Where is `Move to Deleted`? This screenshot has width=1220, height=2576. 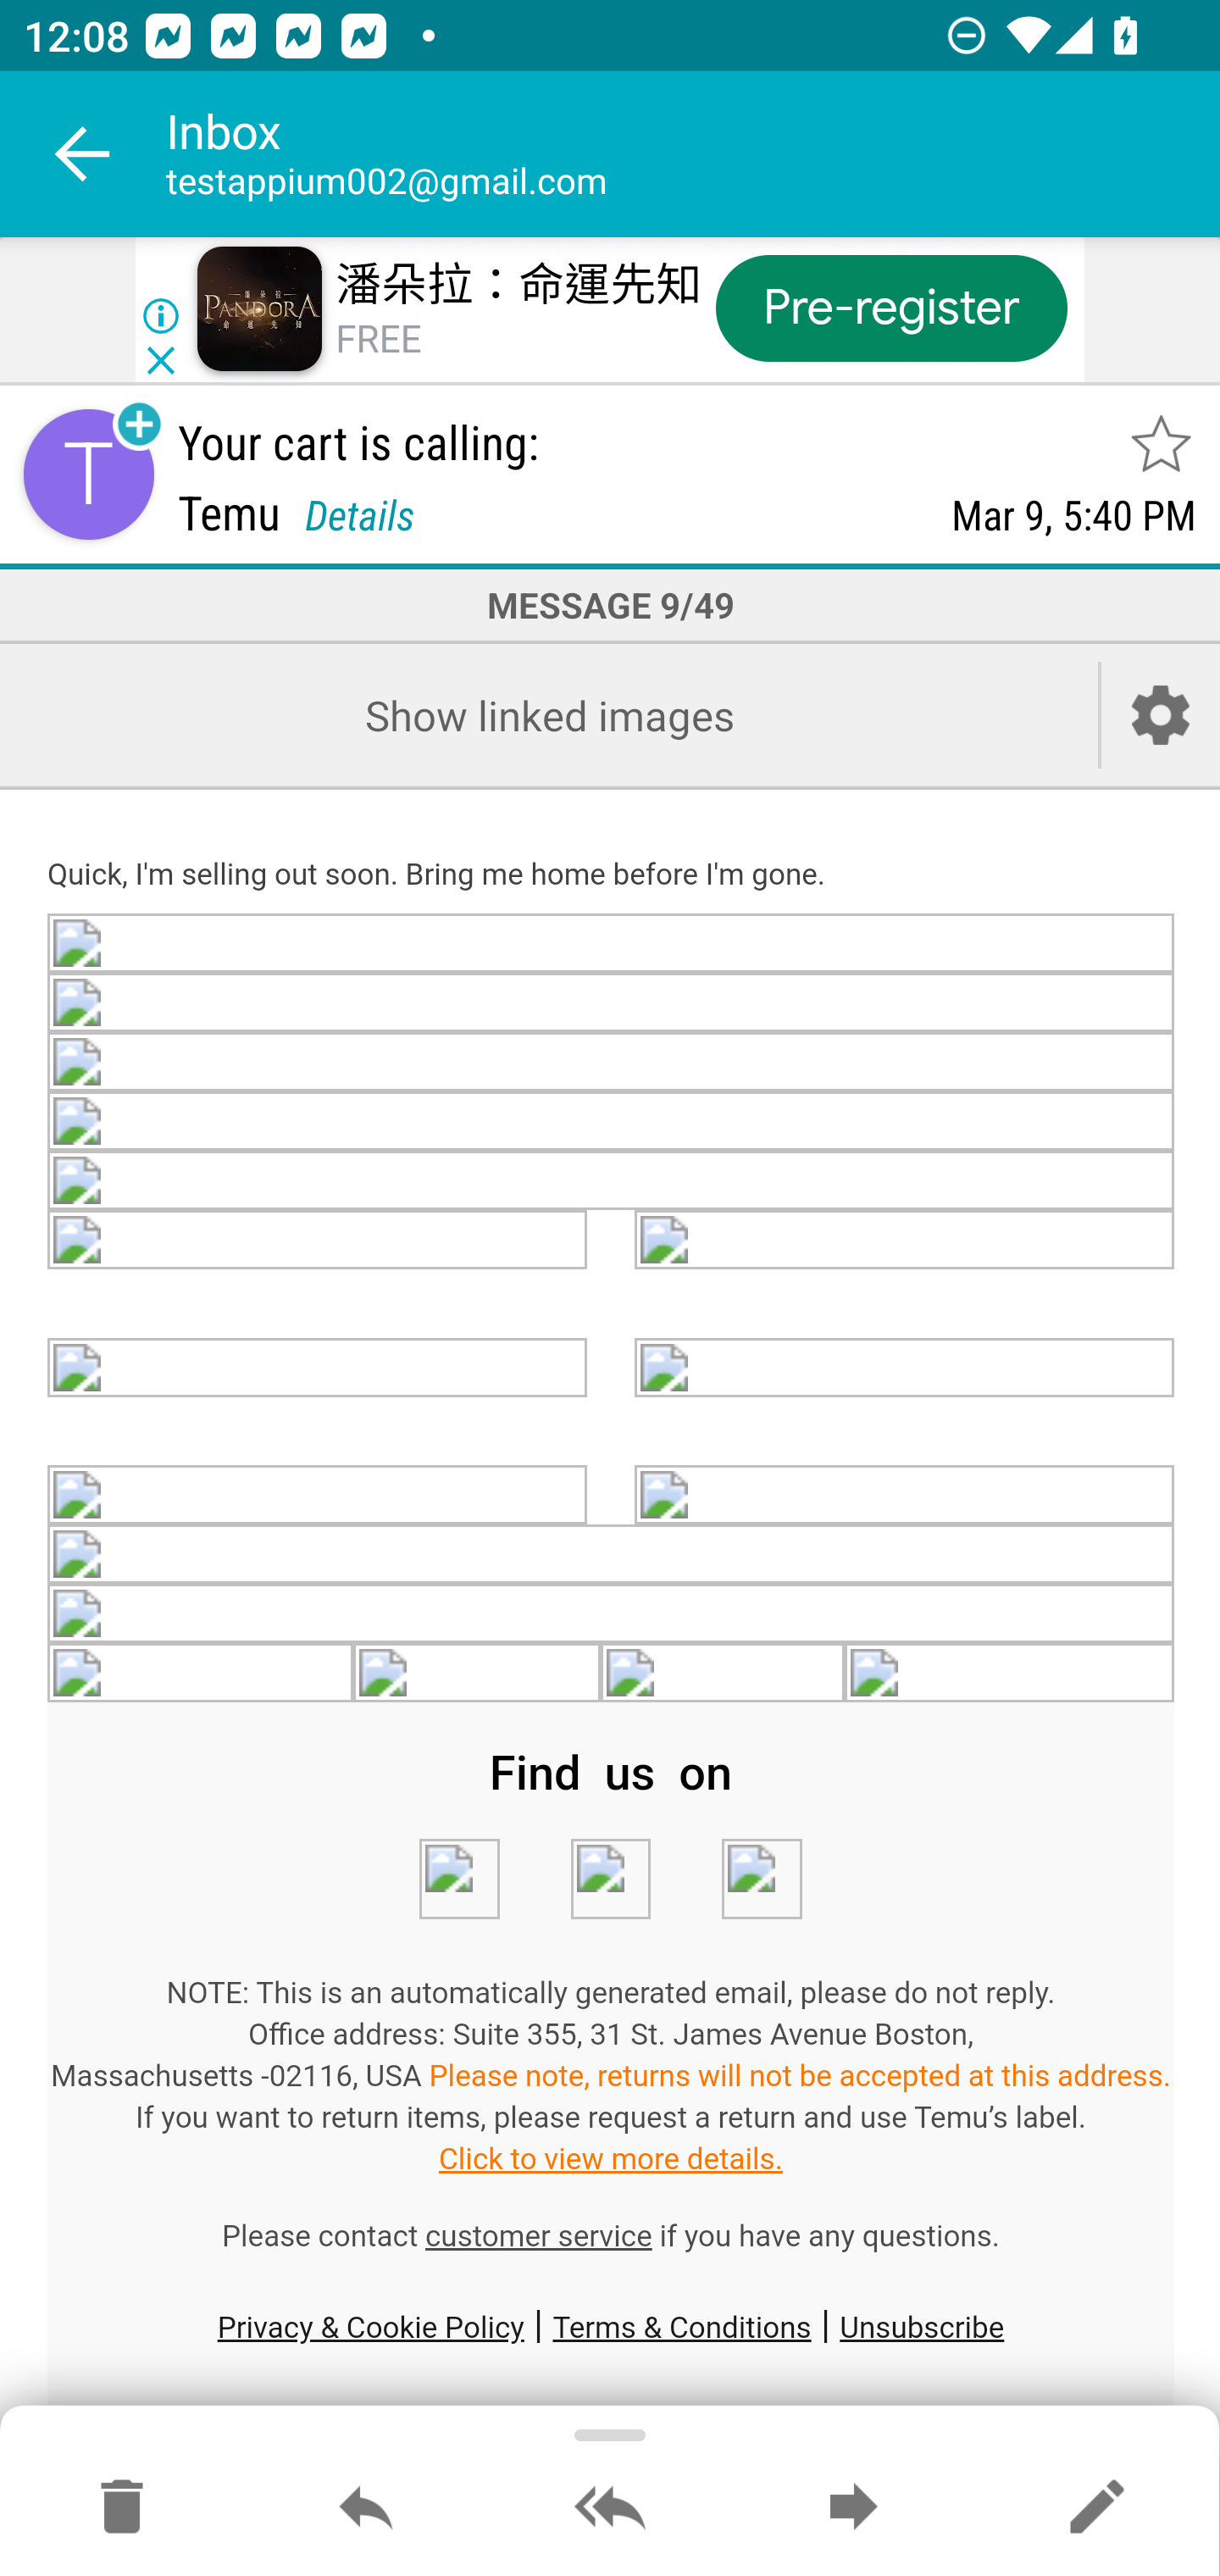
Move to Deleted is located at coordinates (122, 2508).